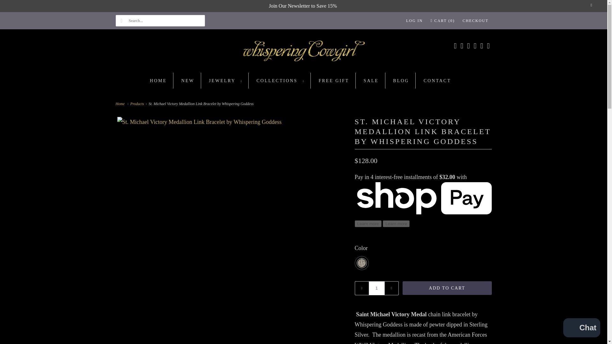 The image size is (612, 344). I want to click on CHECKOUT, so click(476, 20).